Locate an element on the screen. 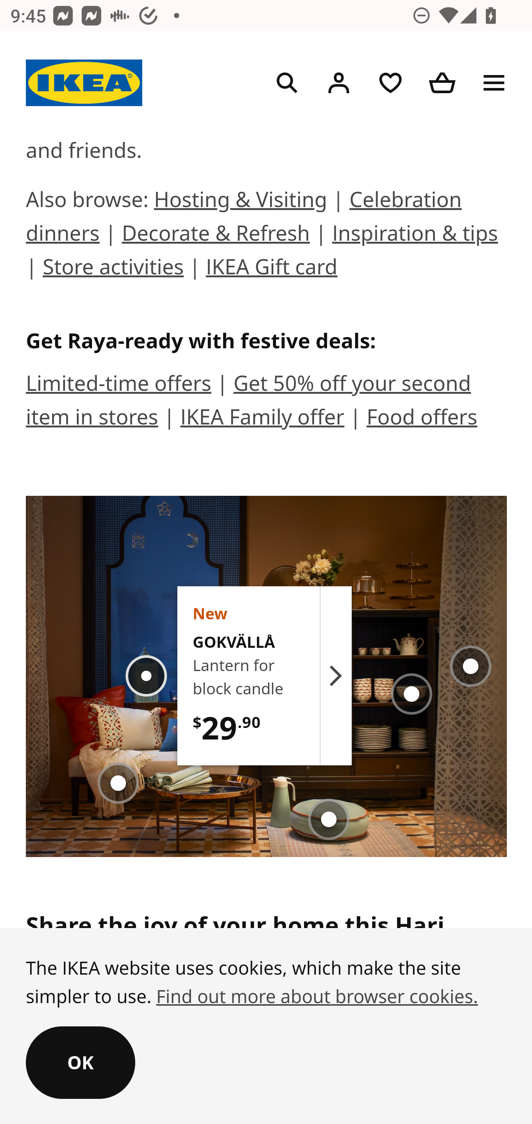 This screenshot has width=532, height=1124. Menu is located at coordinates (494, 84).